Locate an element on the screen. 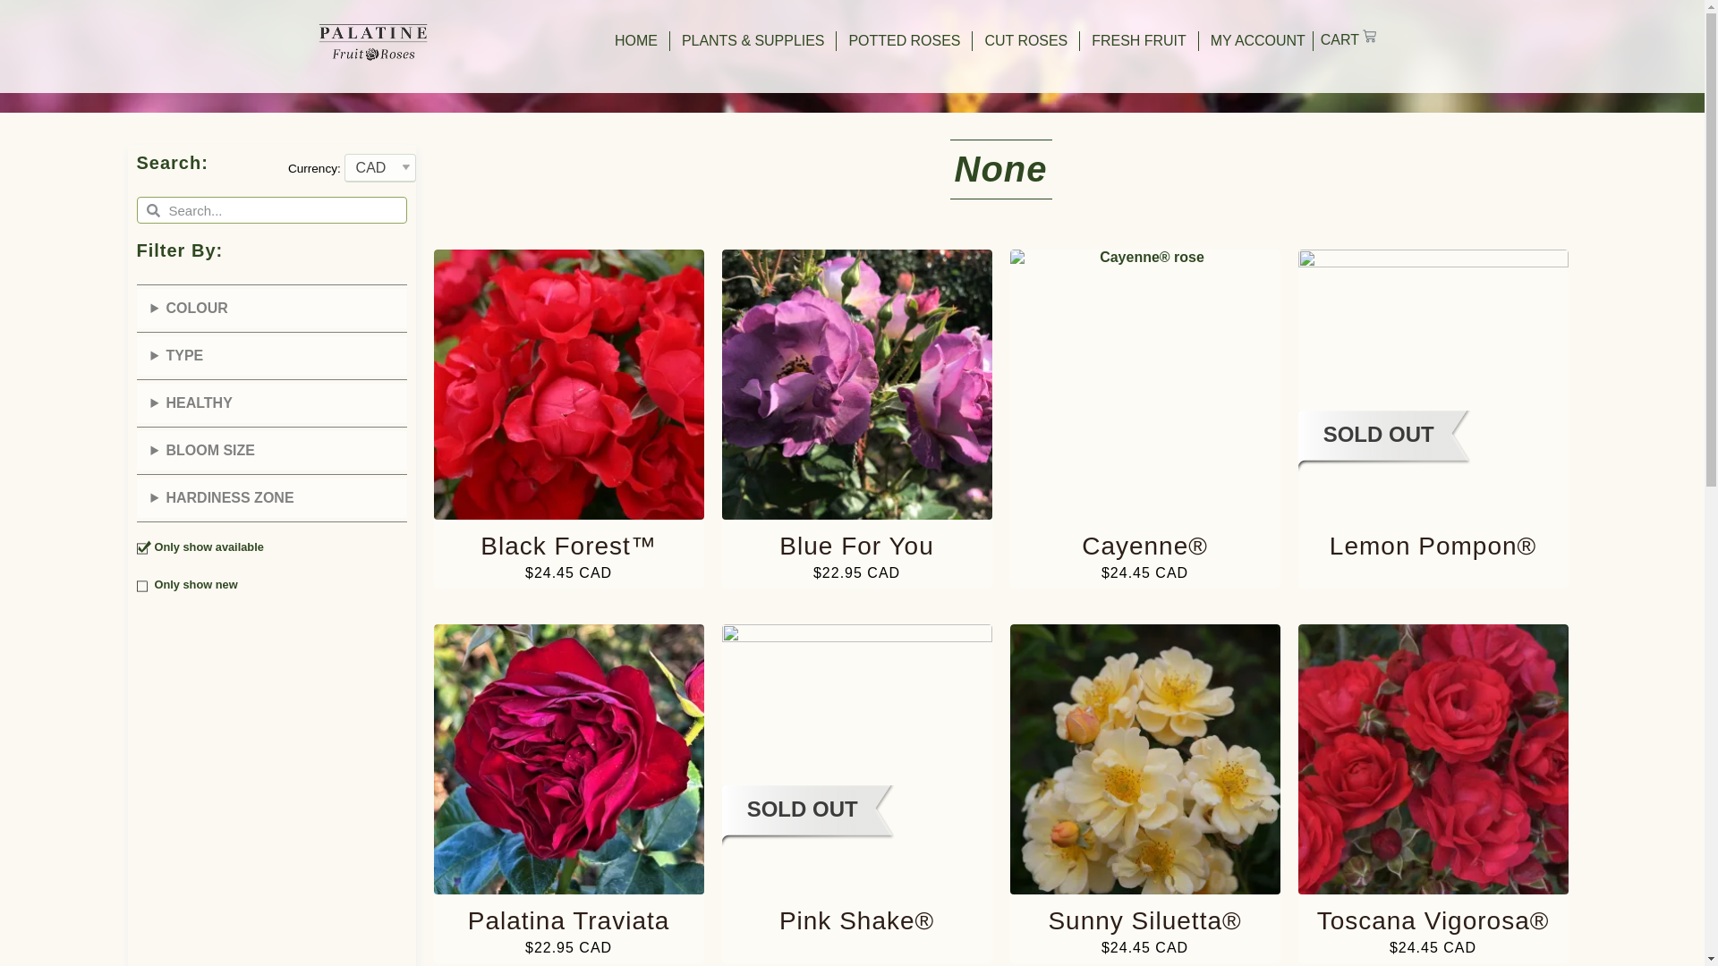 This screenshot has height=966, width=1718. MY ACCOUNT is located at coordinates (1258, 41).